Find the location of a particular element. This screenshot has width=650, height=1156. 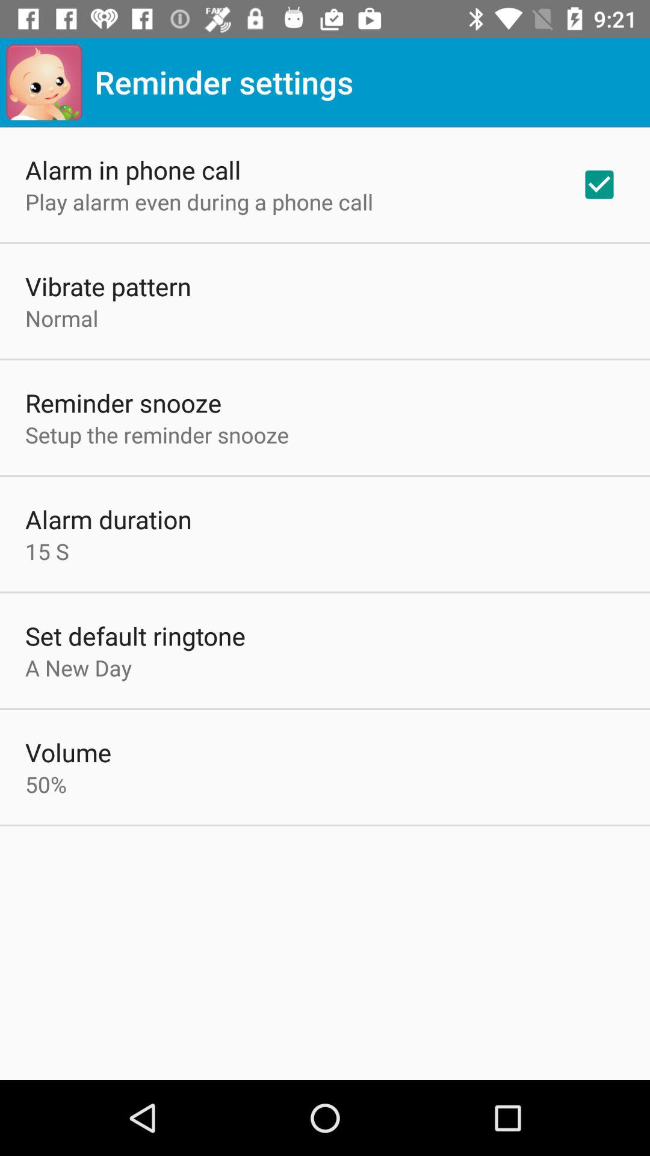

scroll until 50% icon is located at coordinates (46, 784).